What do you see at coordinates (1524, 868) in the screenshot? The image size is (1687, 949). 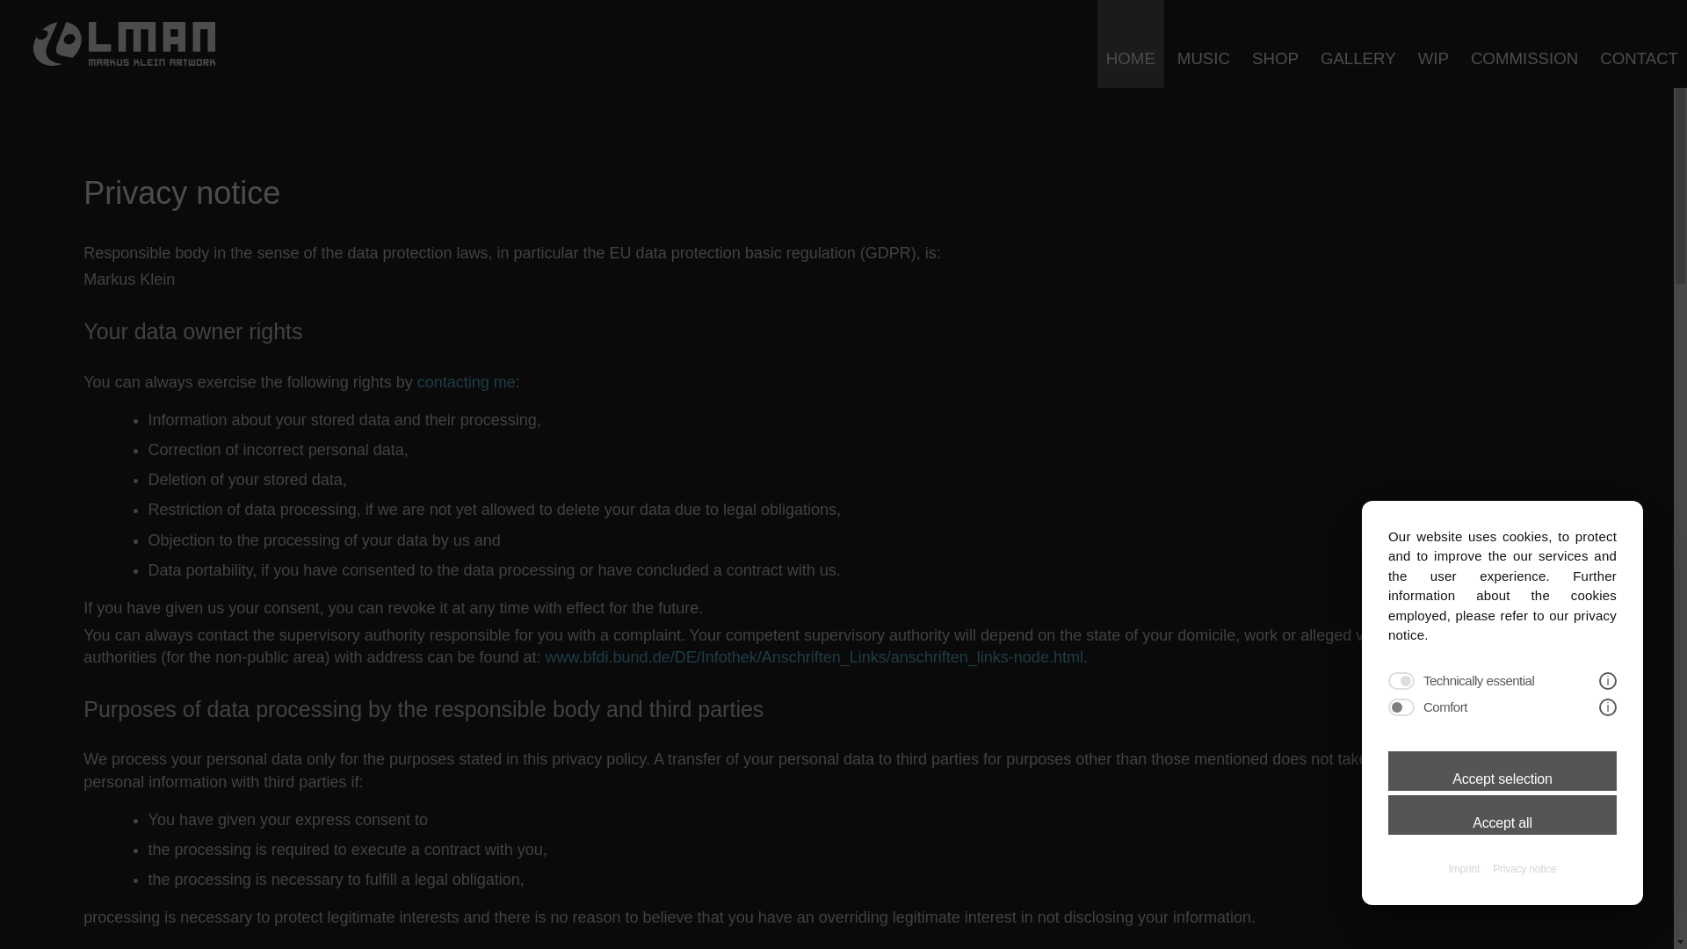 I see `Privacy notice` at bounding box center [1524, 868].